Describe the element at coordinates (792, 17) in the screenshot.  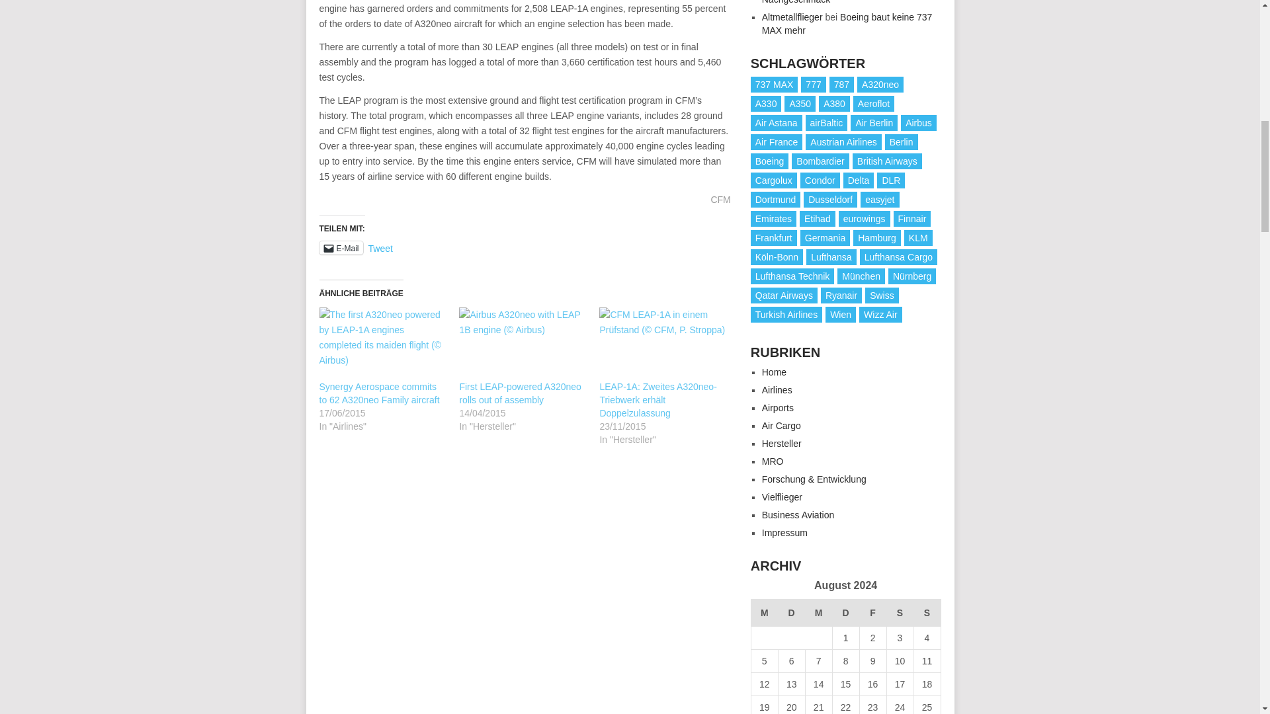
I see `Altmetallflieger` at that location.